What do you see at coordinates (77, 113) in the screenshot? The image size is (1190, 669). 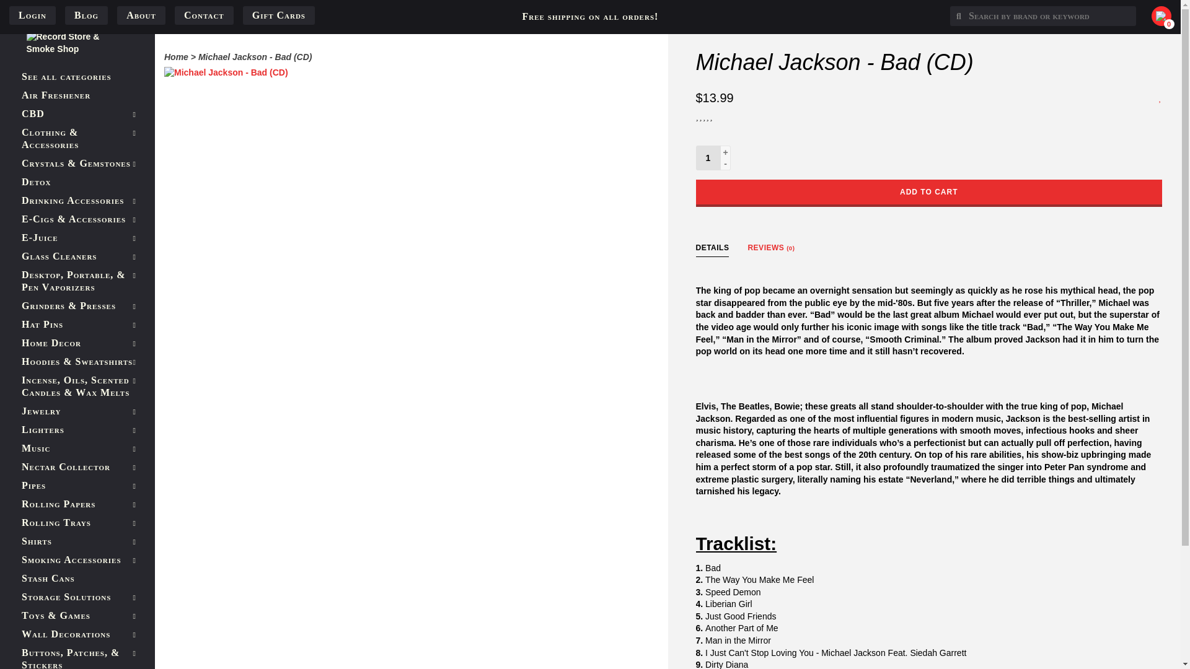 I see `CBD` at bounding box center [77, 113].